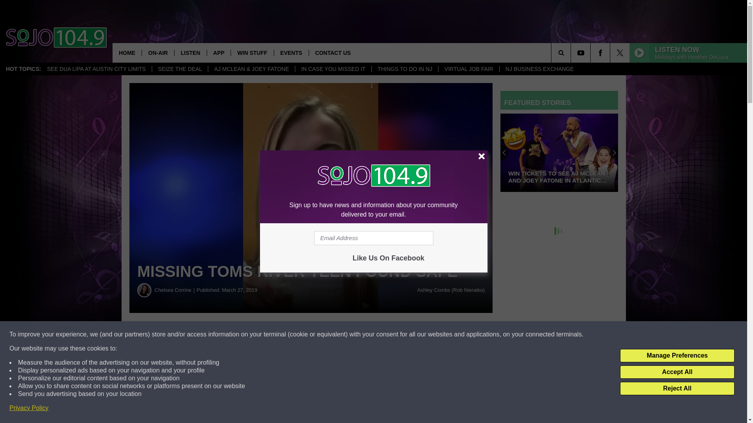 This screenshot has height=423, width=753. Describe the element at coordinates (405, 69) in the screenshot. I see `THINGS TO DO IN NJ` at that location.